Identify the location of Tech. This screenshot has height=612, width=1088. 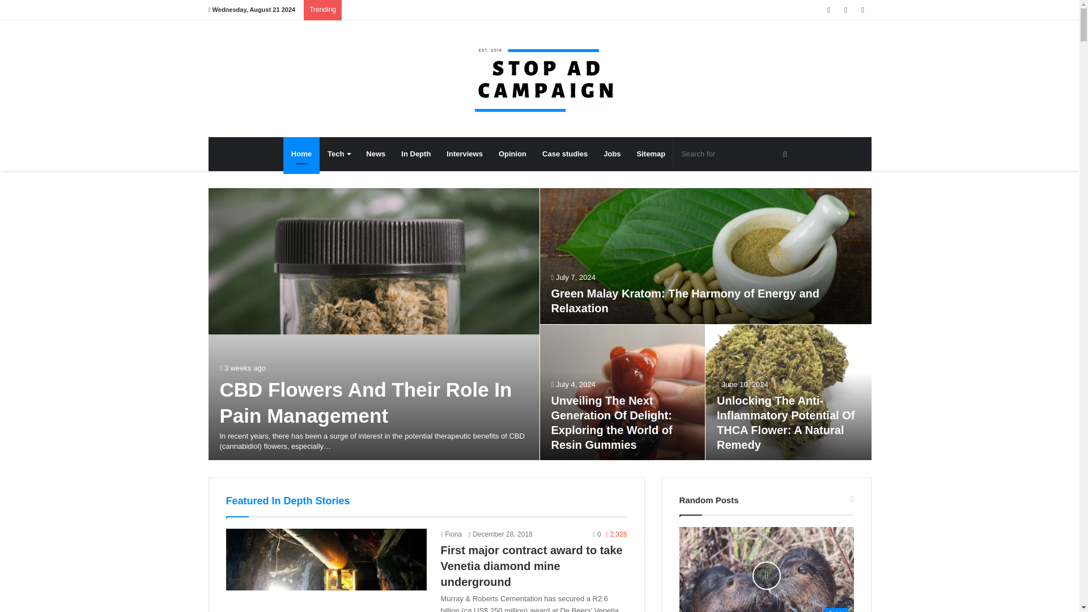
(339, 154).